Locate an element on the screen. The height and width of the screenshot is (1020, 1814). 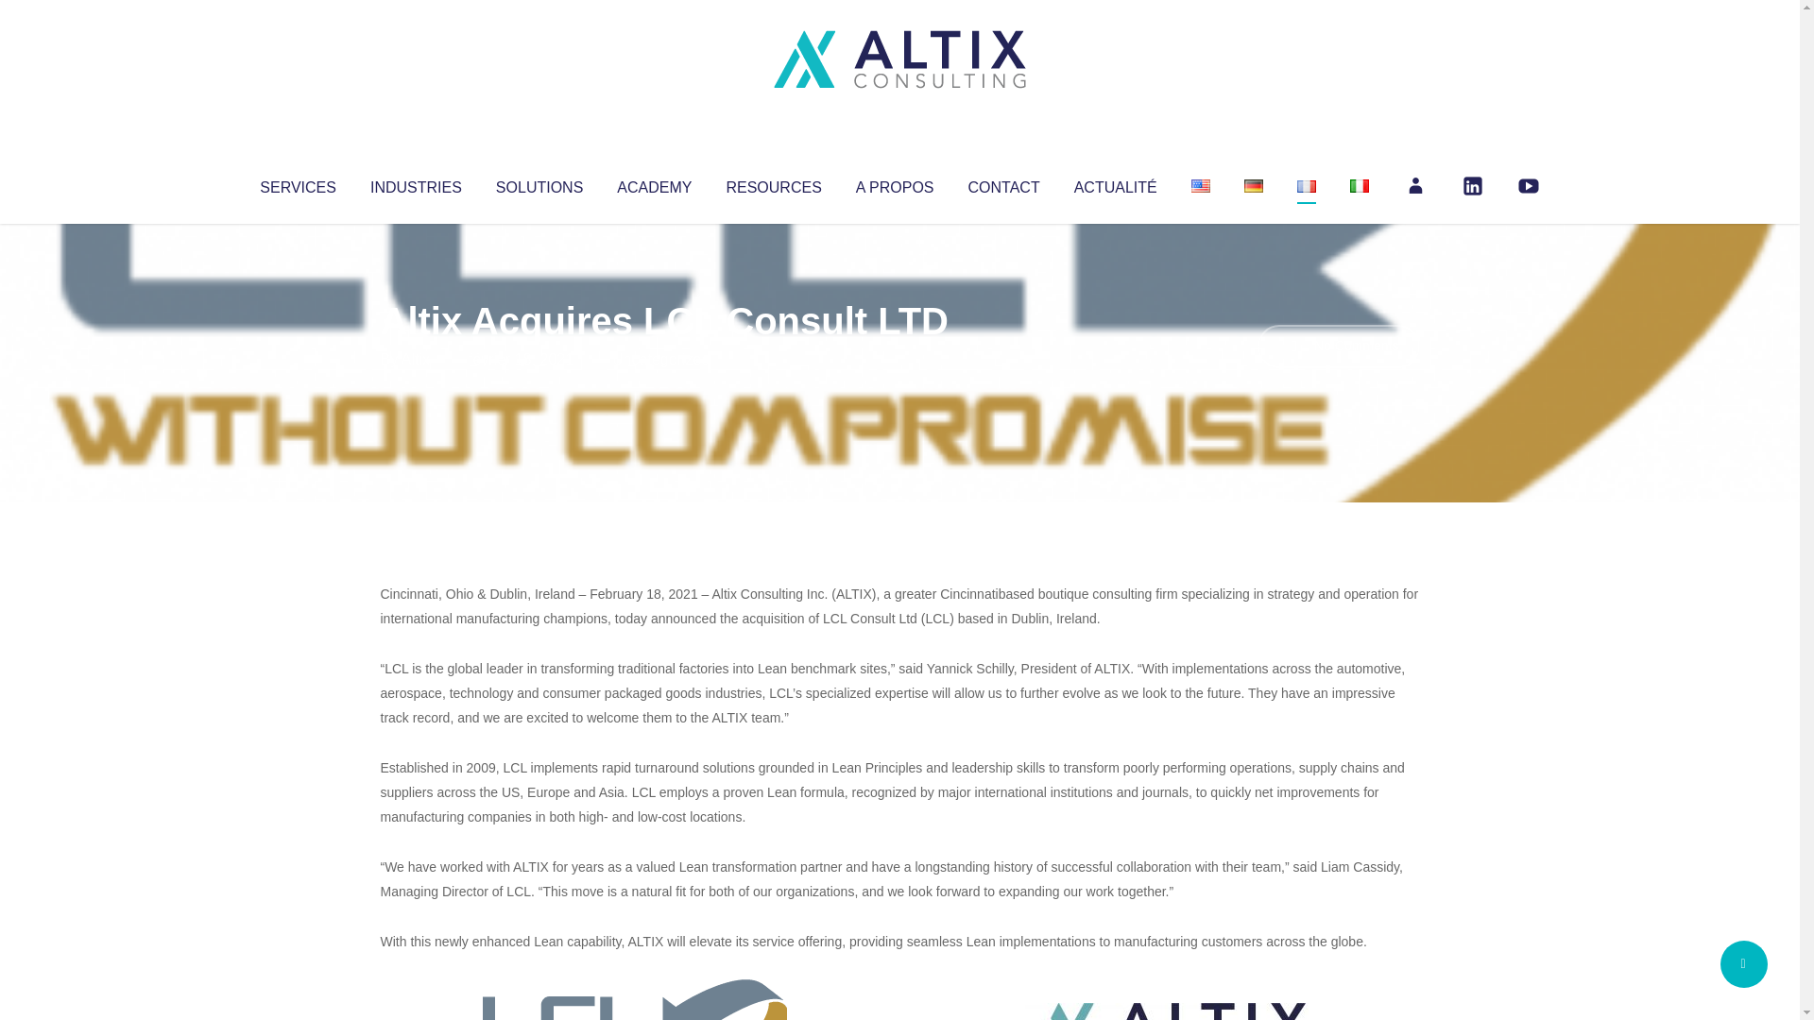
Uncategorized is located at coordinates (660, 359).